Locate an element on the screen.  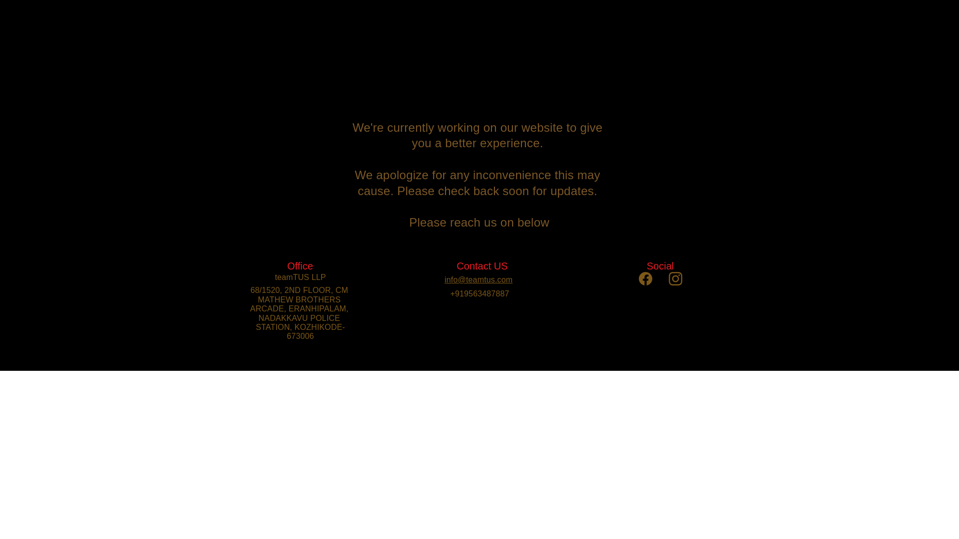
Go to Facebook page is located at coordinates (645, 278).